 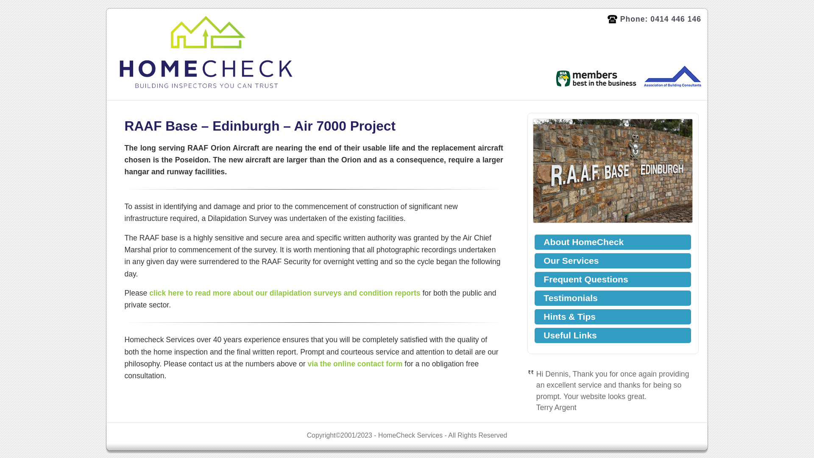 I want to click on Useful Links, so click(x=613, y=335).